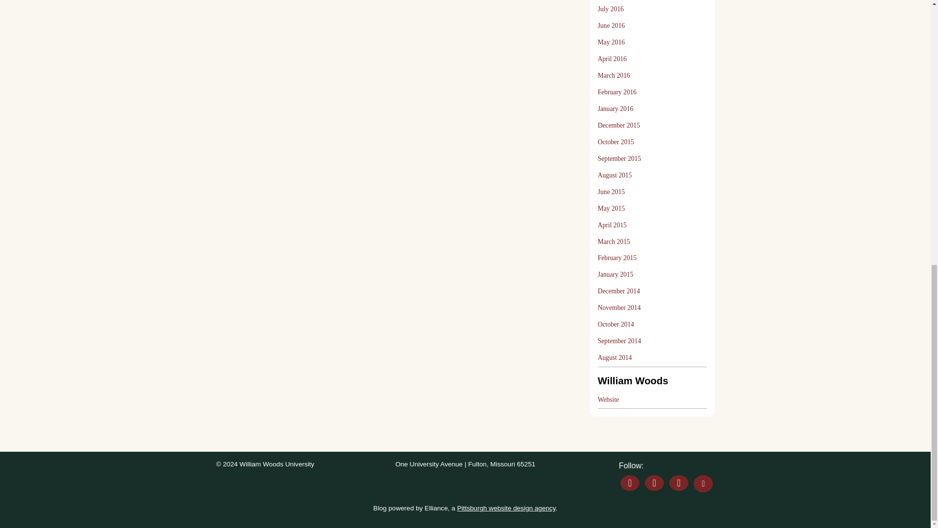 The height and width of the screenshot is (528, 938). I want to click on July 2016, so click(611, 9).